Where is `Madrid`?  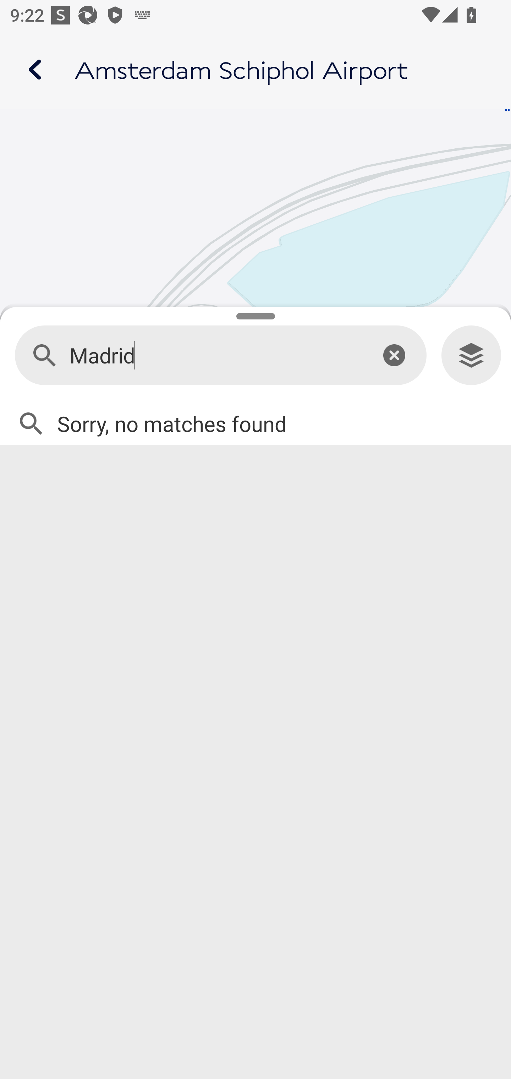 Madrid is located at coordinates (214, 356).